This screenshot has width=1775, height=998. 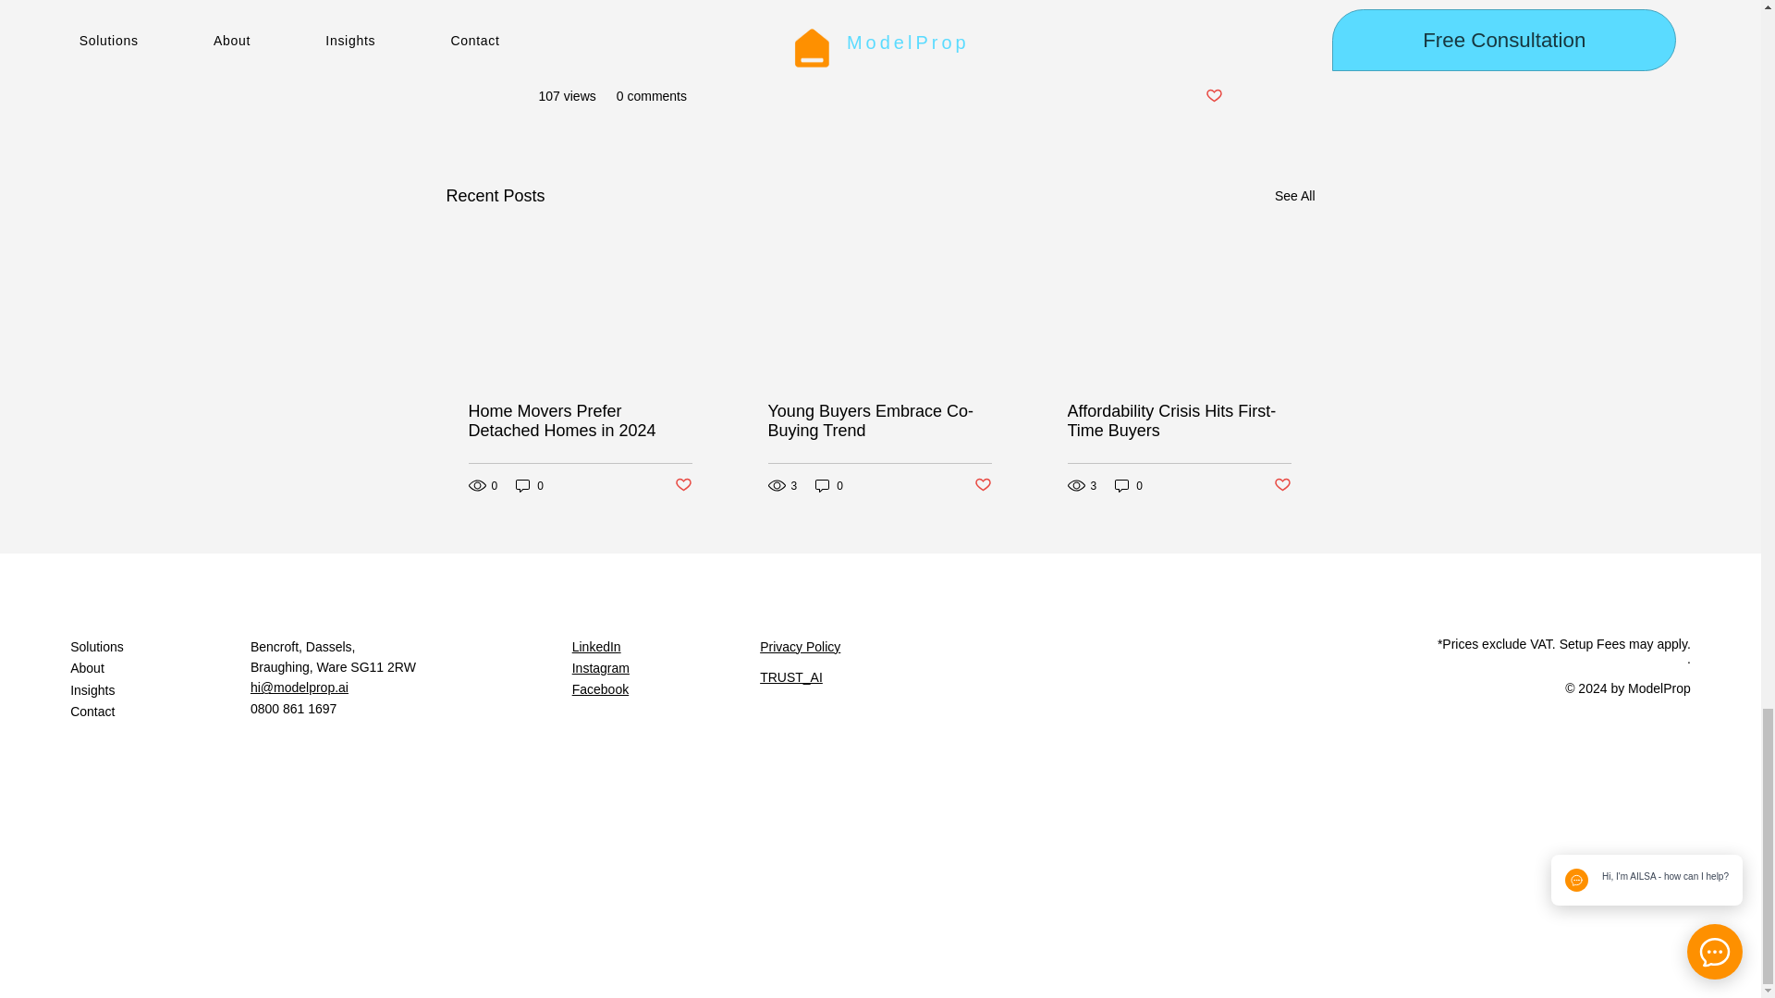 What do you see at coordinates (828, 485) in the screenshot?
I see `0` at bounding box center [828, 485].